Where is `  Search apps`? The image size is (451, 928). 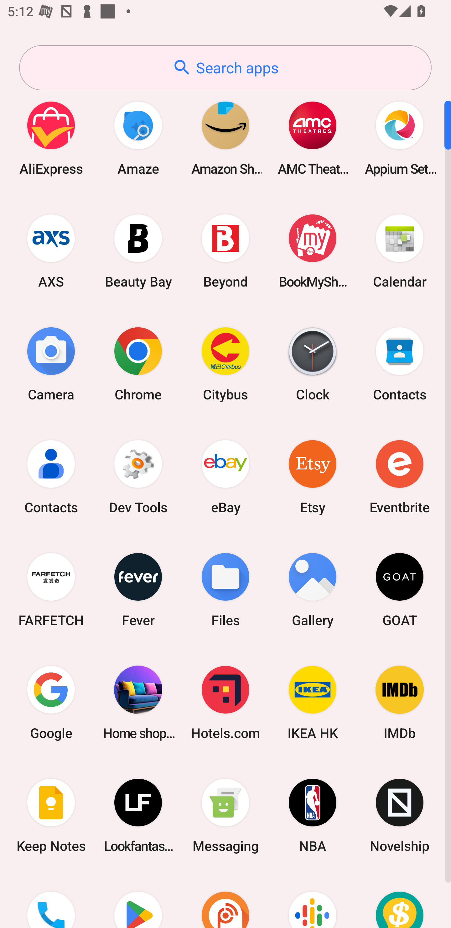
  Search apps is located at coordinates (225, 68).